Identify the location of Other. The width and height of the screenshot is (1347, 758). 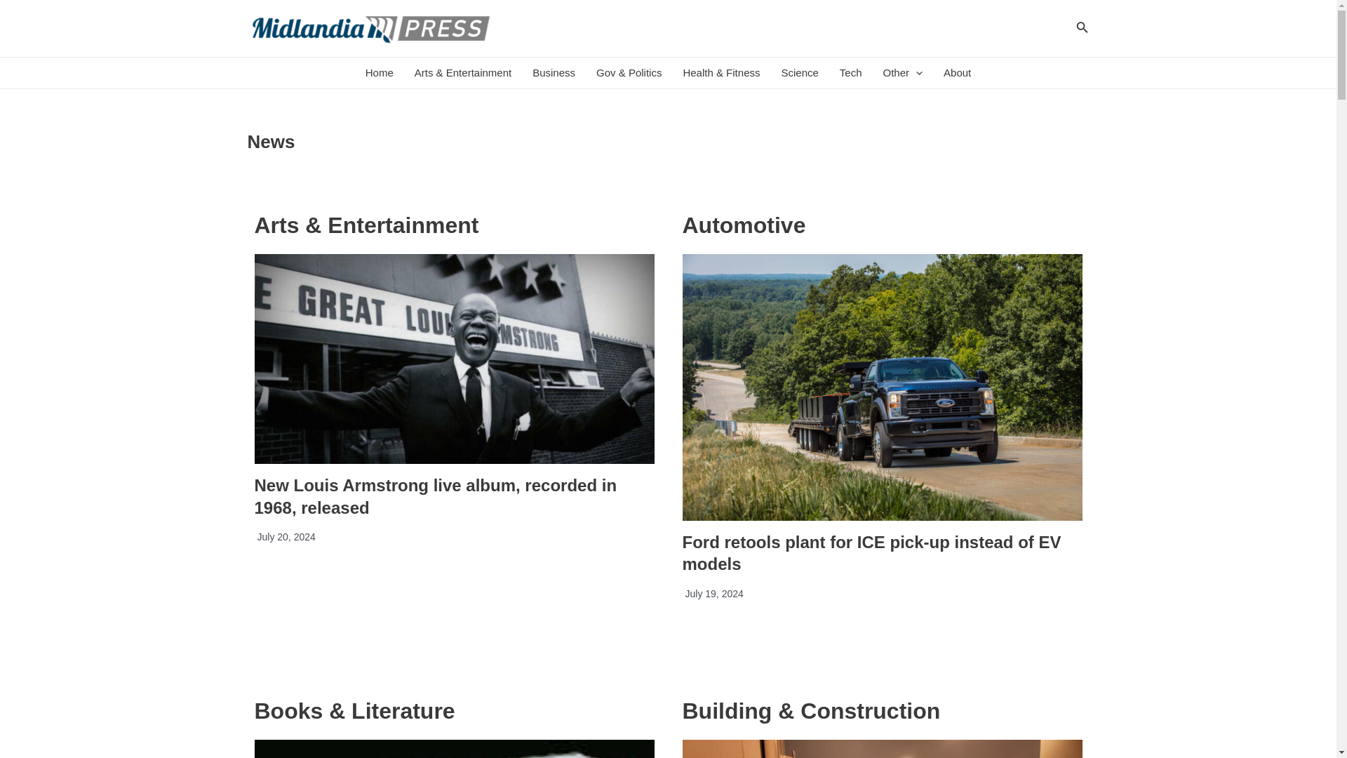
(903, 73).